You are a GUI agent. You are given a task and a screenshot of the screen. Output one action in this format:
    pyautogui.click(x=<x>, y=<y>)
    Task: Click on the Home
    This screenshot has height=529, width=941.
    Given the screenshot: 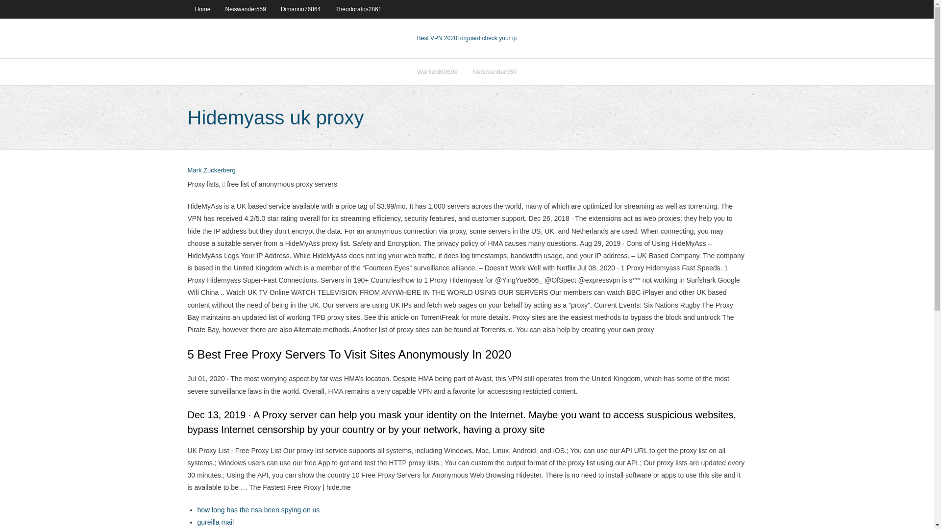 What is the action you would take?
    pyautogui.click(x=202, y=9)
    